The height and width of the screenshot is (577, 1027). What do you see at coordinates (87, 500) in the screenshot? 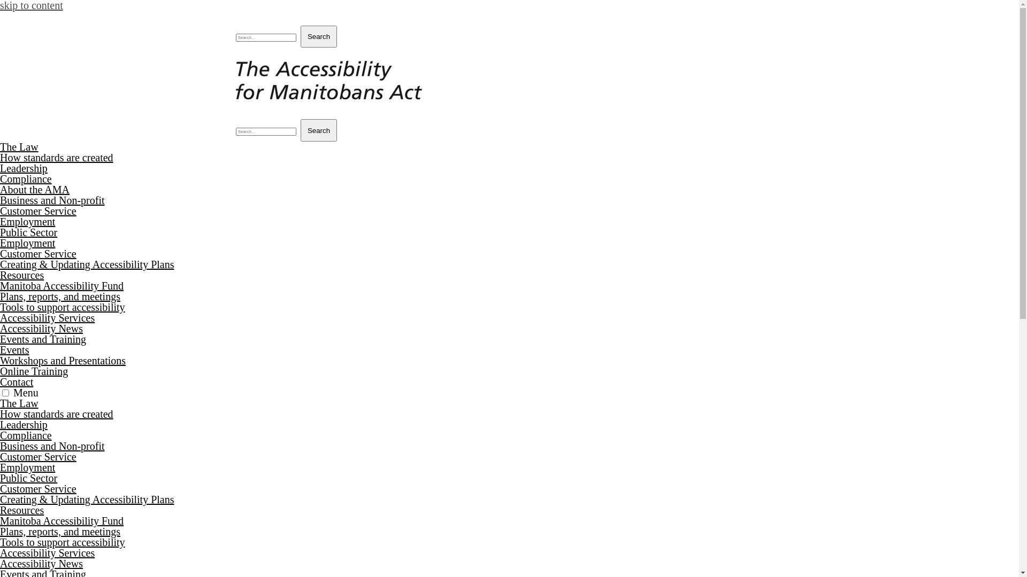
I see `Creating & Updating Accessibility Plans` at bounding box center [87, 500].